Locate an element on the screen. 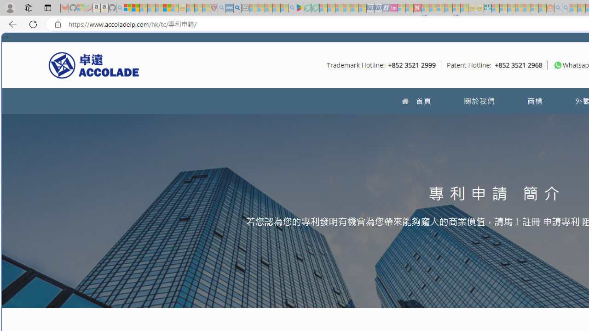 This screenshot has height=331, width=589. Expert Portfolios - Sleeping is located at coordinates (519, 8).